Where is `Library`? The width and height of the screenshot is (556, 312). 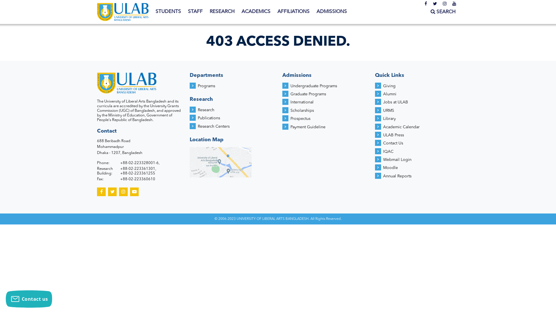 Library is located at coordinates (389, 119).